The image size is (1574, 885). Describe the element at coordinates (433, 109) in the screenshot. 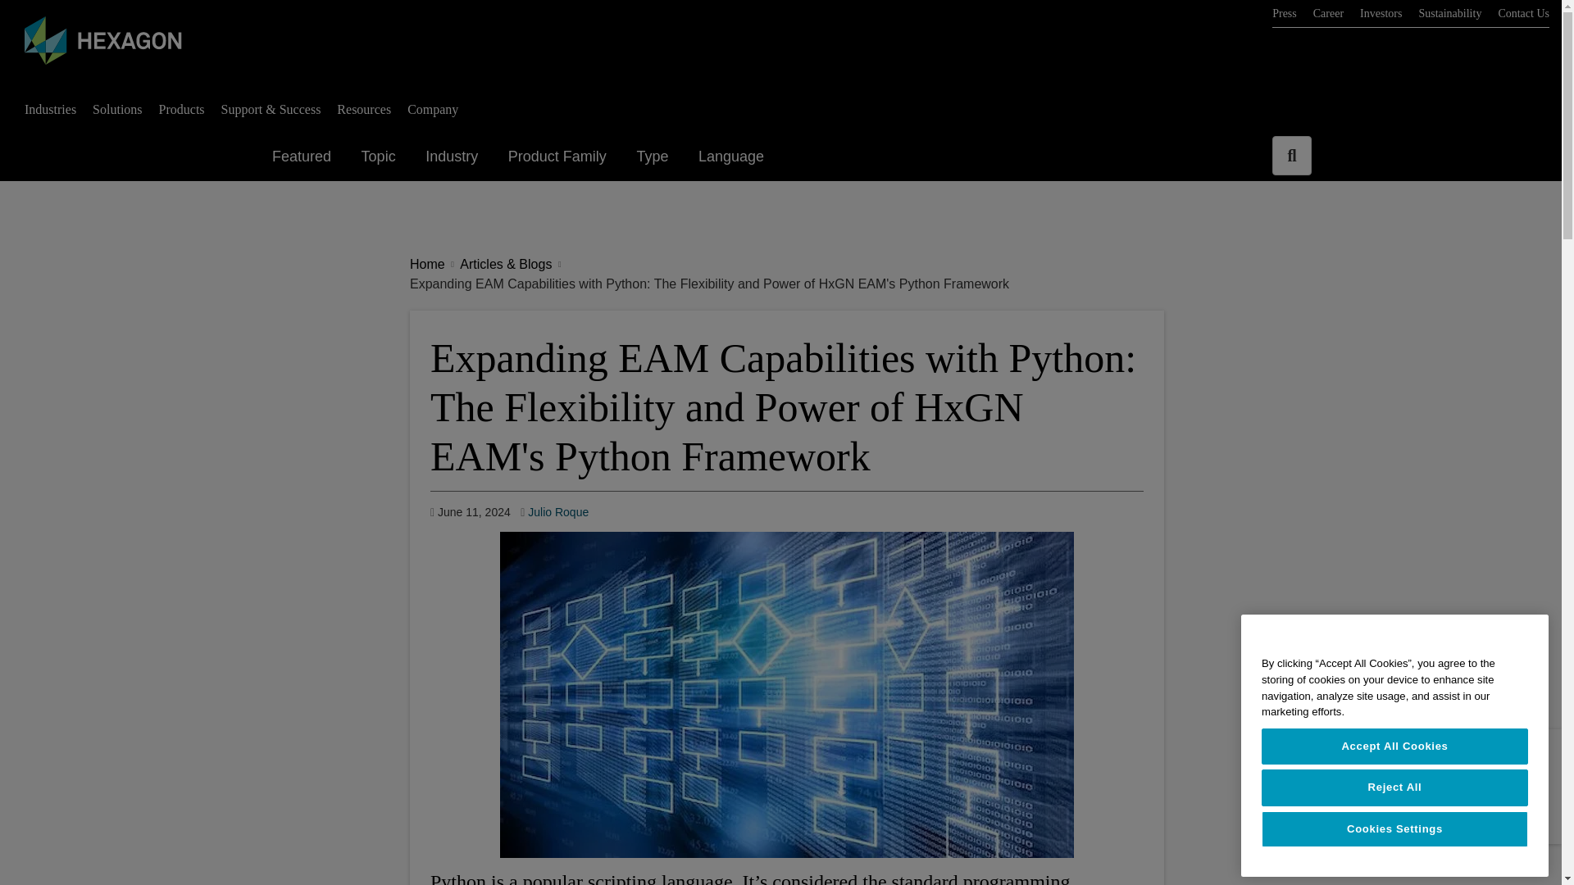

I see `Industries` at that location.